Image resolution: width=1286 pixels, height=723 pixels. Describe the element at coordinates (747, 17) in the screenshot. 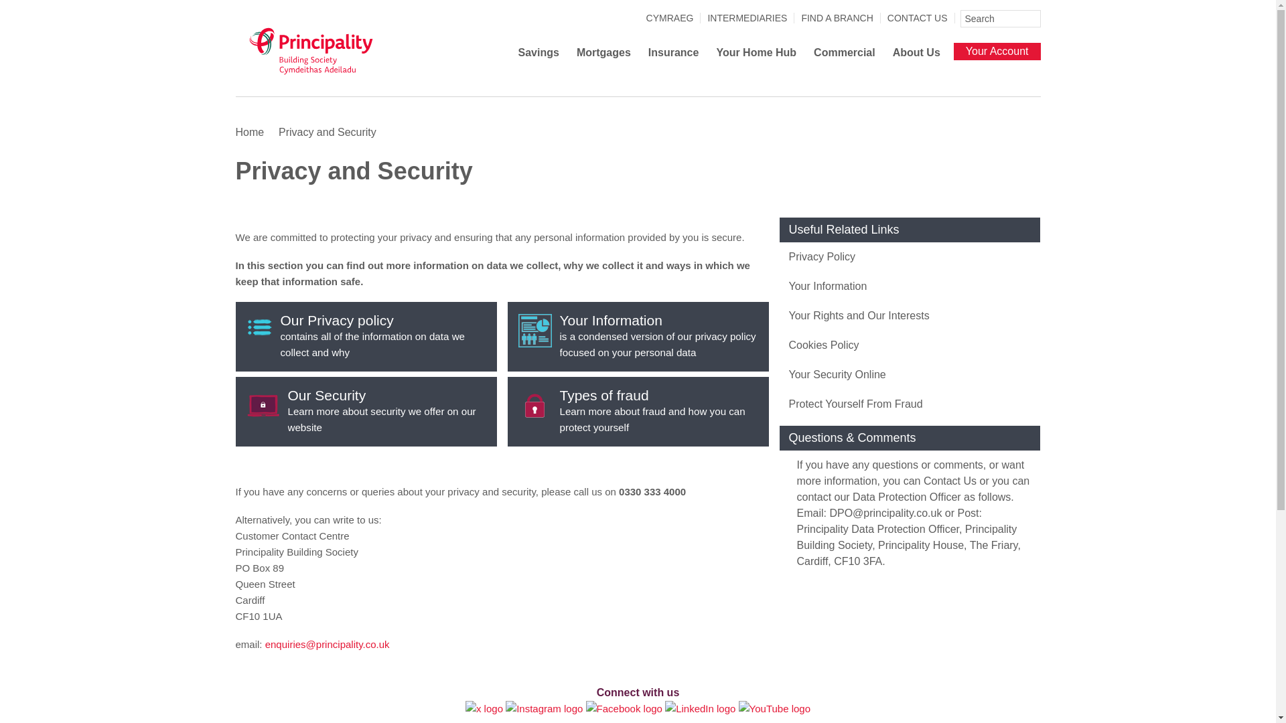

I see `INTERMEDIARIES` at that location.